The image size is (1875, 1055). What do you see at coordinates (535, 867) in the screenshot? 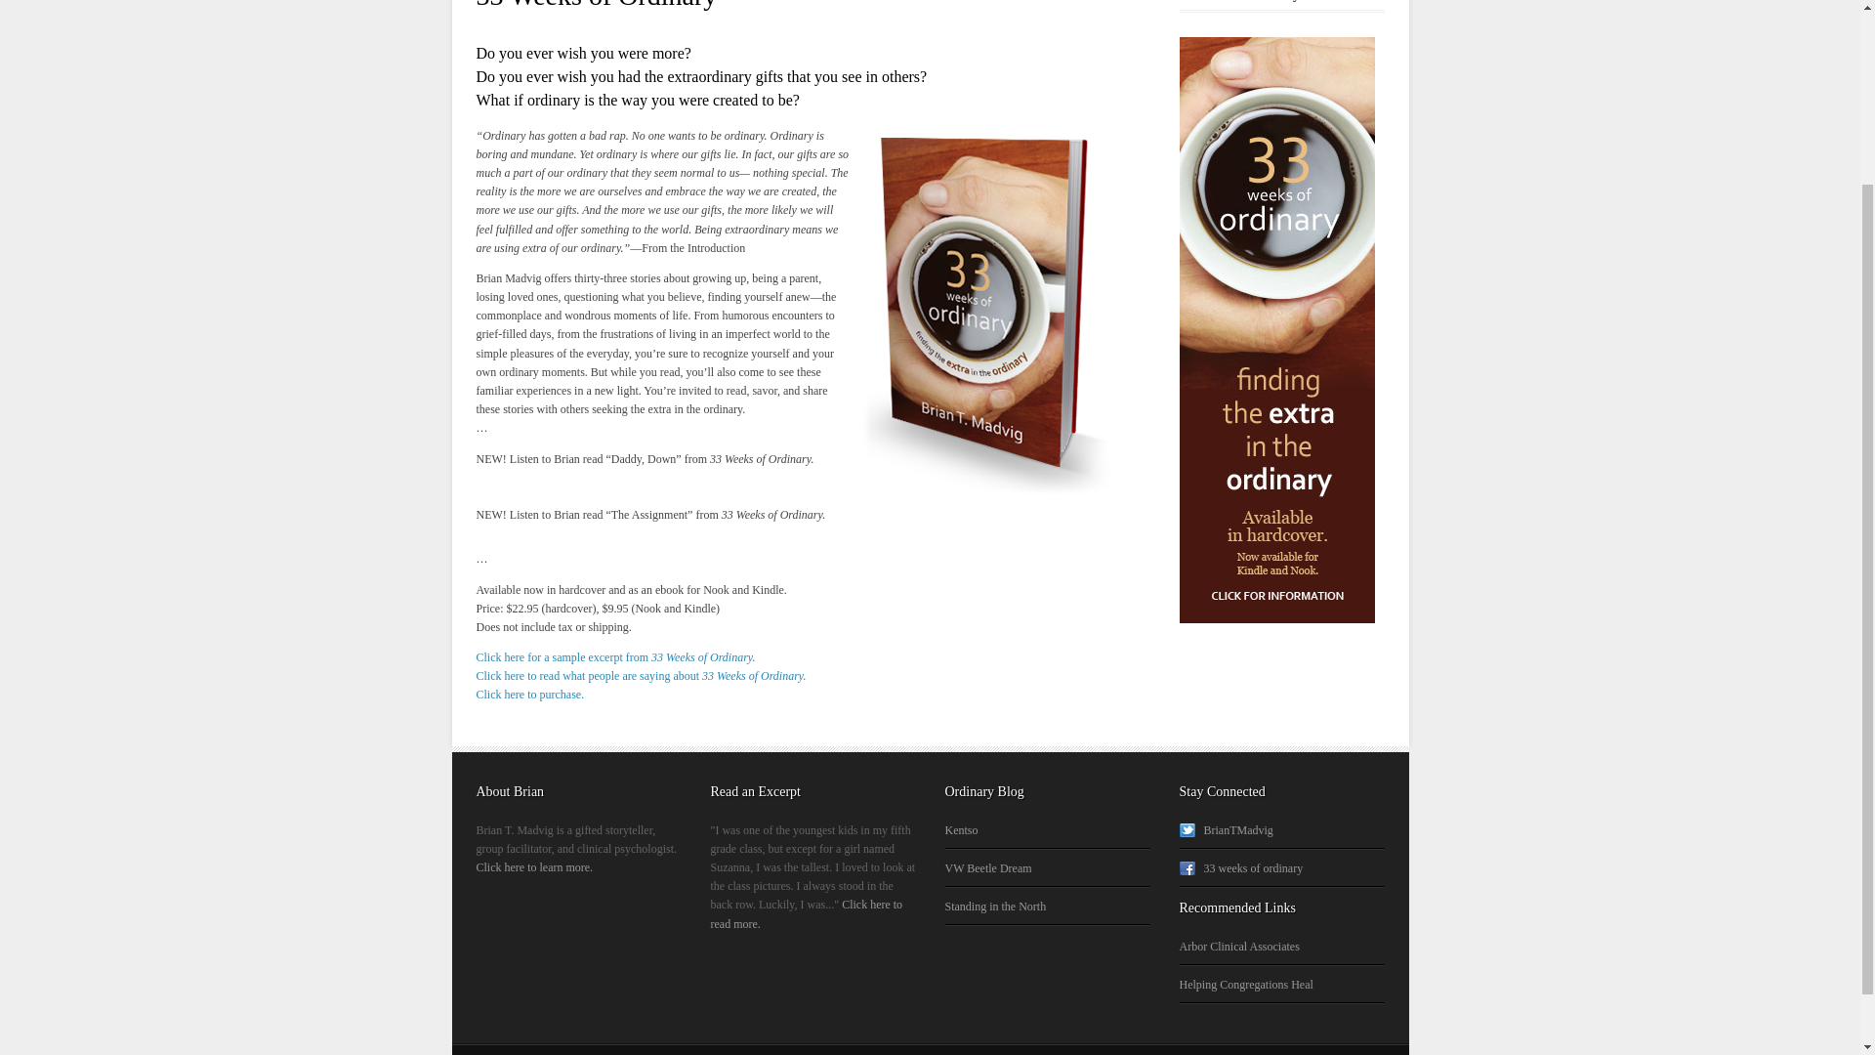
I see `About Brian` at bounding box center [535, 867].